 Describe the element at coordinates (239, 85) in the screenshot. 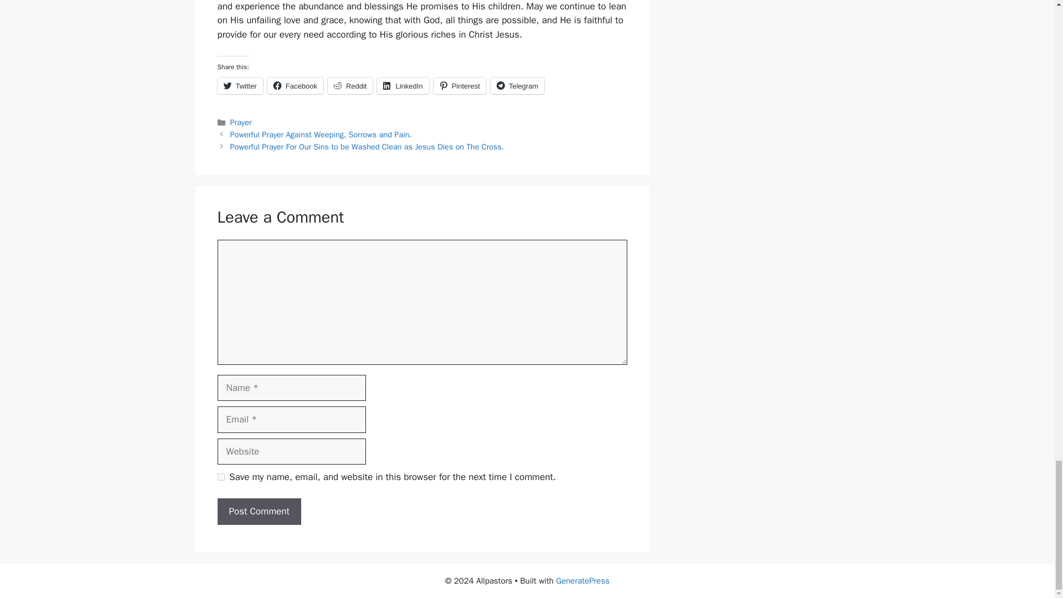

I see `Click to share on Twitter` at that location.